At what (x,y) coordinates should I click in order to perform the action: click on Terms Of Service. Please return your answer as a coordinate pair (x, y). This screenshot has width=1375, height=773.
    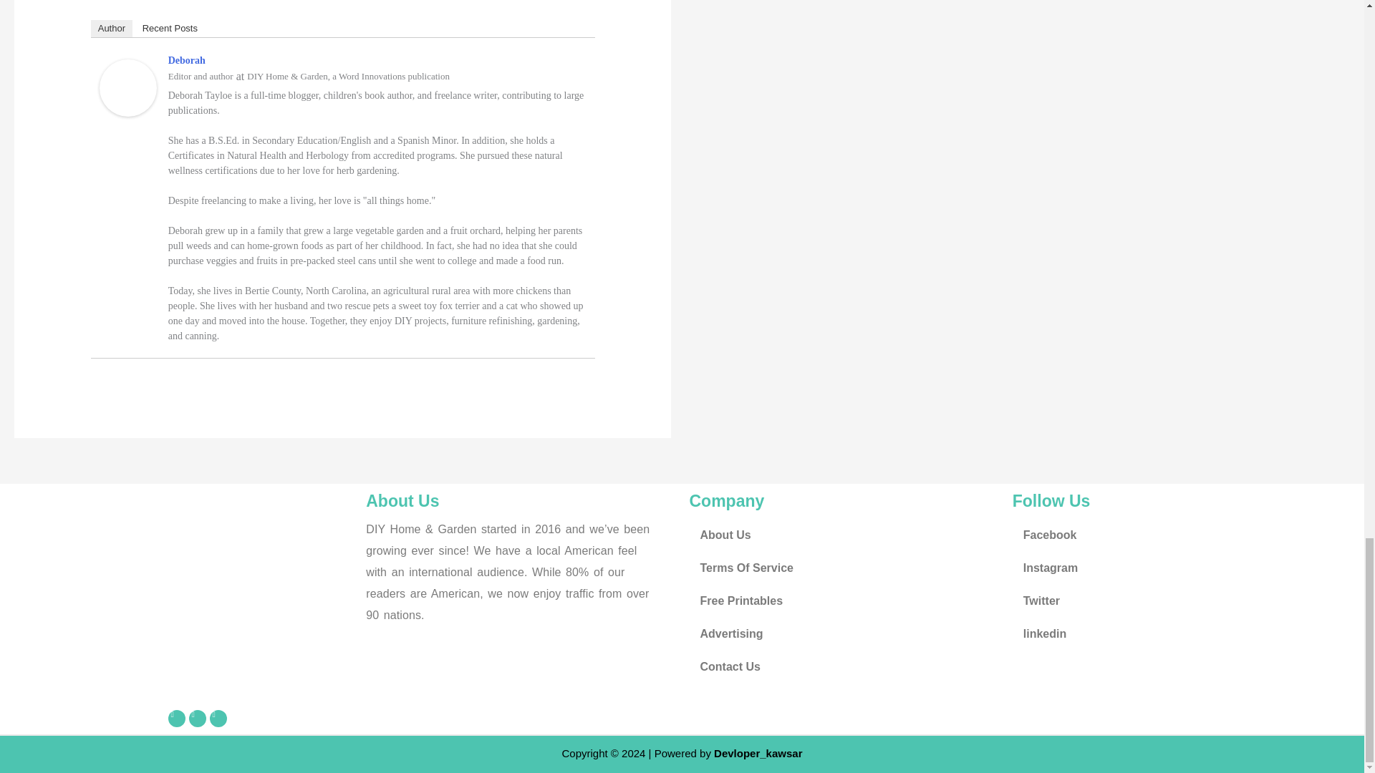
    Looking at the image, I should click on (843, 568).